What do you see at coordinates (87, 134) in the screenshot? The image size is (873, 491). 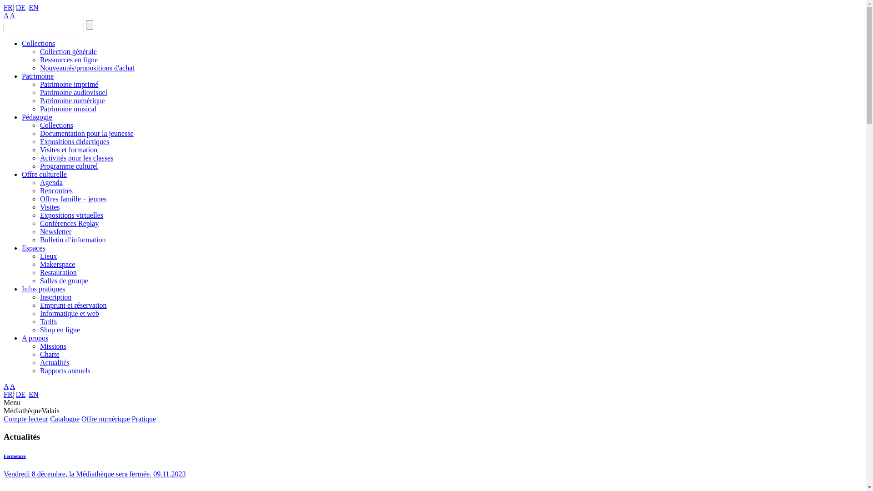 I see `Documentation pour la jeunesse` at bounding box center [87, 134].